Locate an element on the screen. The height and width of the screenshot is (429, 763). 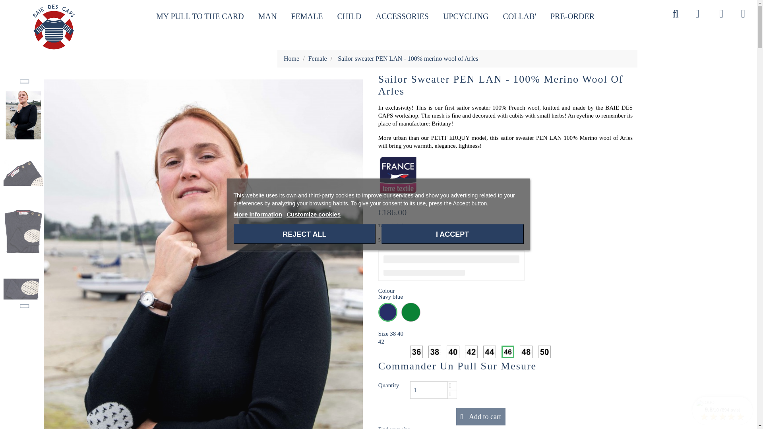
PRE-ORDER is located at coordinates (572, 16).